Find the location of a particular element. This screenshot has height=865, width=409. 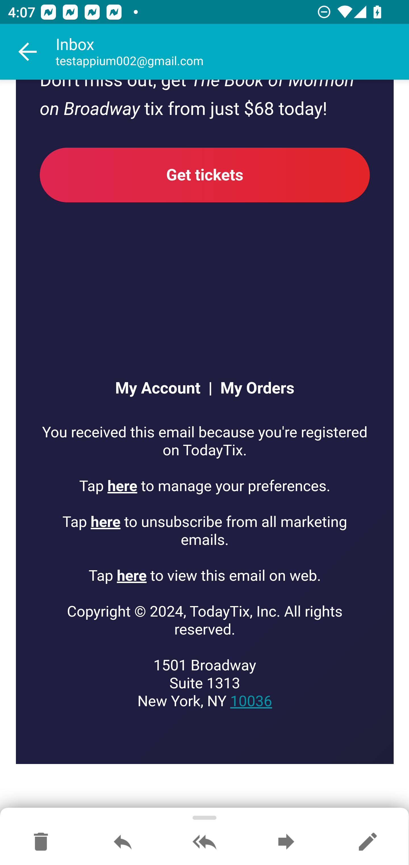

Get tickets is located at coordinates (205, 175).